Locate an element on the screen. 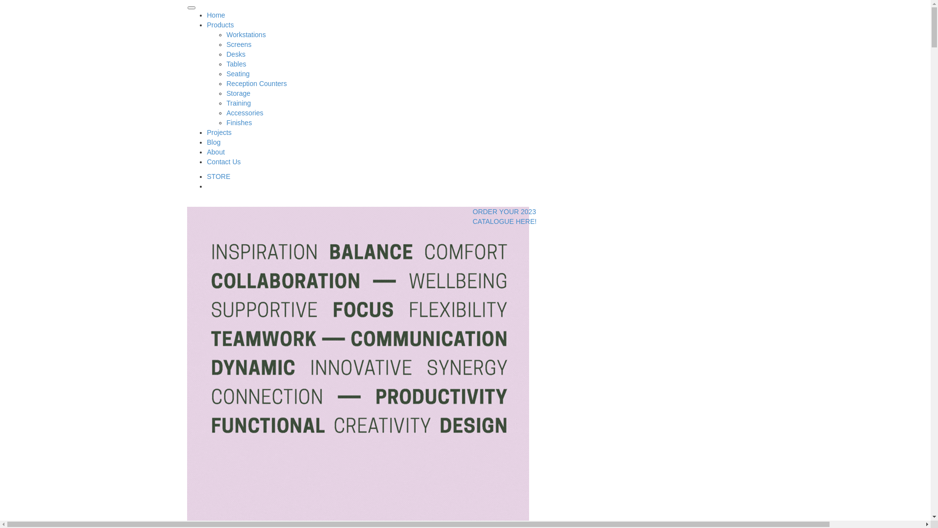 Image resolution: width=938 pixels, height=528 pixels. Projects is located at coordinates (220, 132).